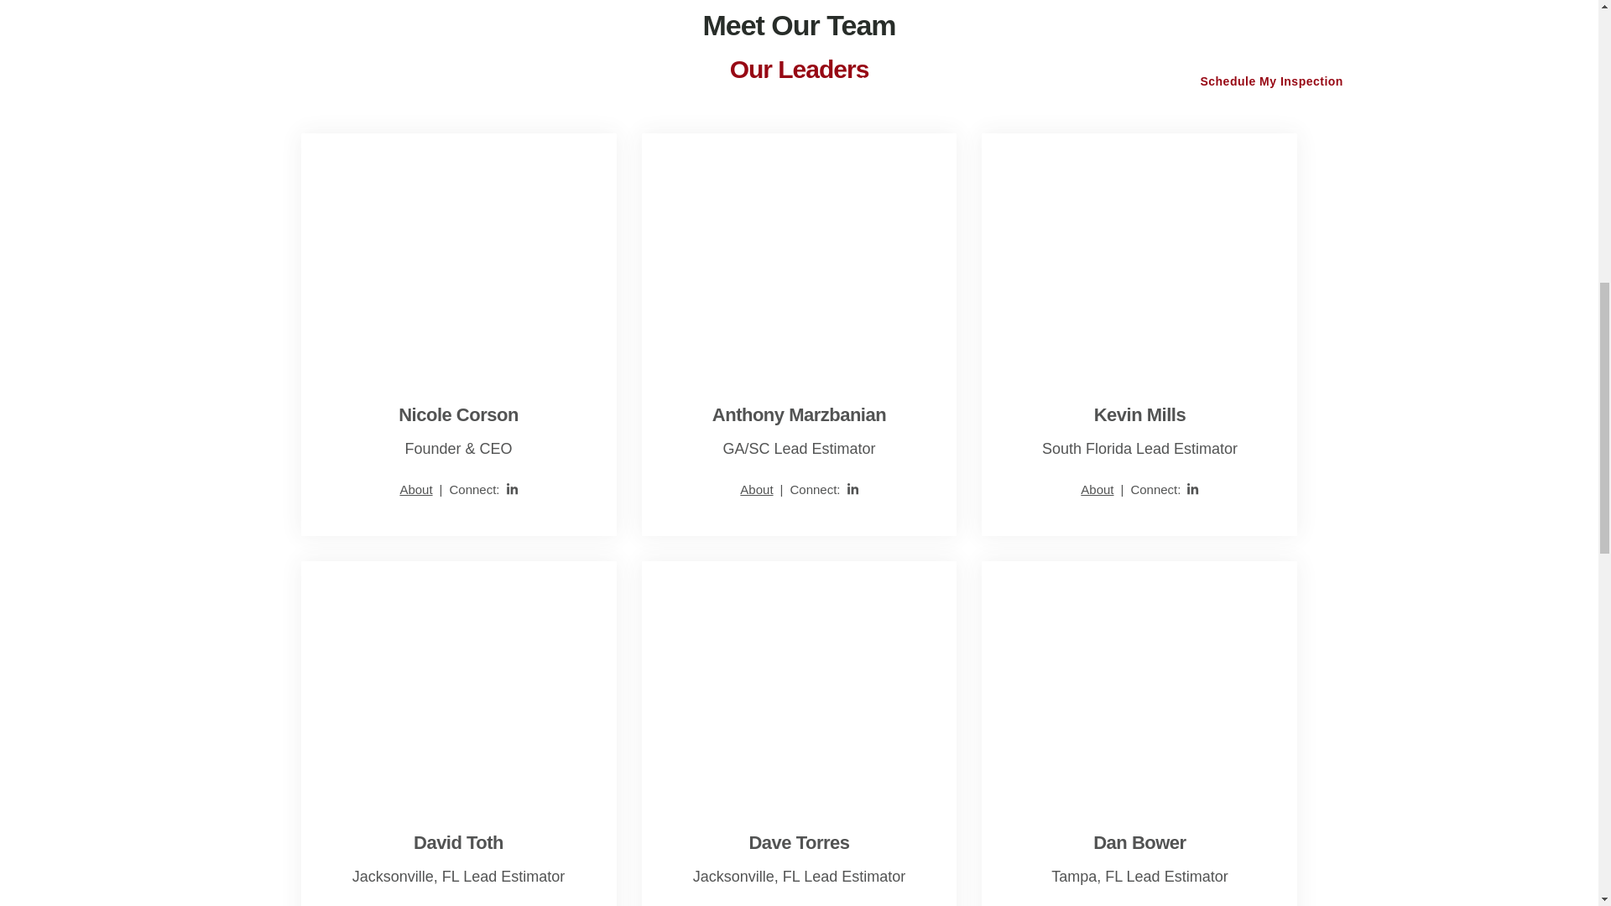 This screenshot has width=1611, height=906. Describe the element at coordinates (756, 488) in the screenshot. I see `Learn more about Anthony Marzbanian` at that location.